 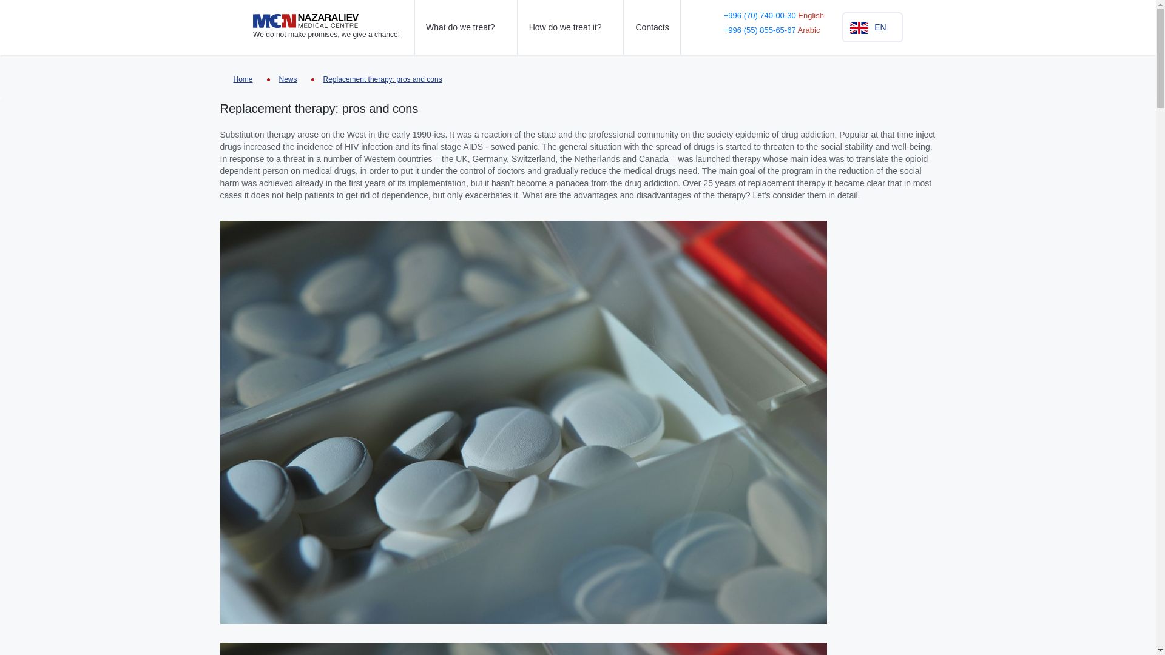 What do you see at coordinates (466, 27) in the screenshot?
I see `What do we treat?` at bounding box center [466, 27].